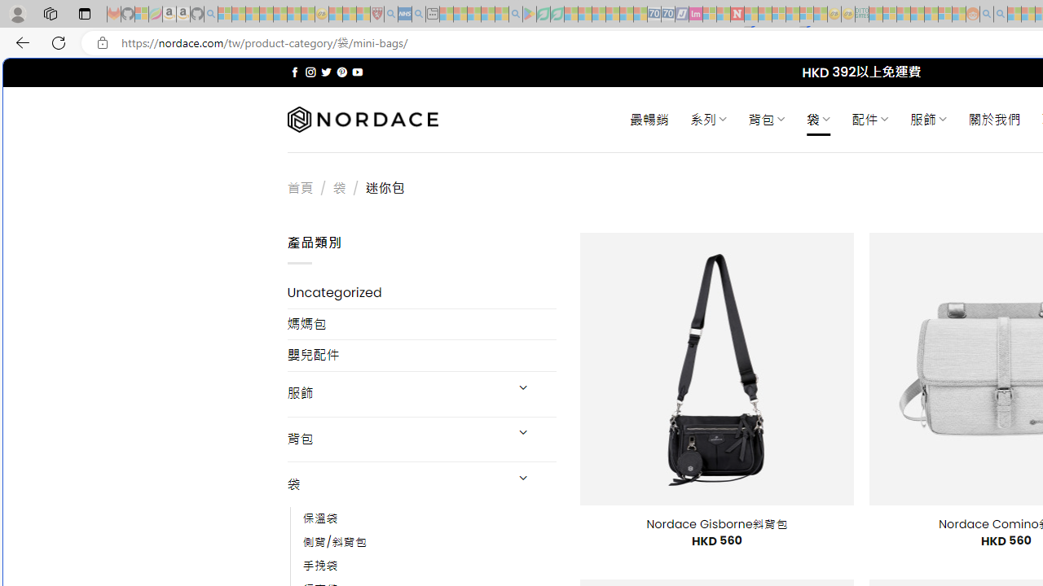 This screenshot has height=586, width=1043. I want to click on Pets - MSN - Sleeping, so click(487, 15).